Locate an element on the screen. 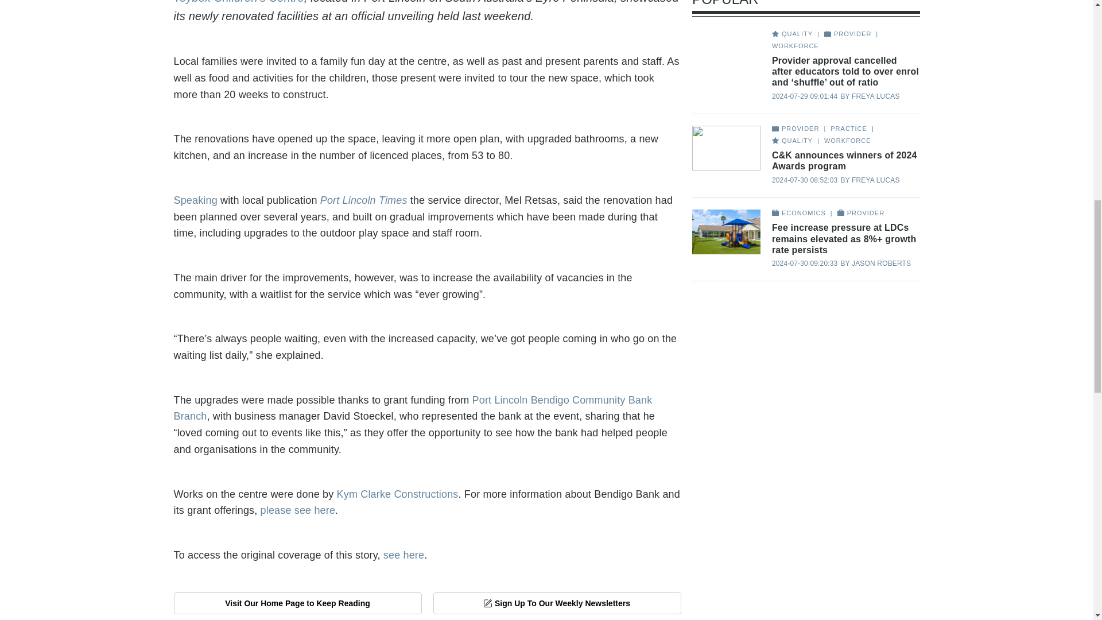 The image size is (1102, 620). Speaking is located at coordinates (195, 200).